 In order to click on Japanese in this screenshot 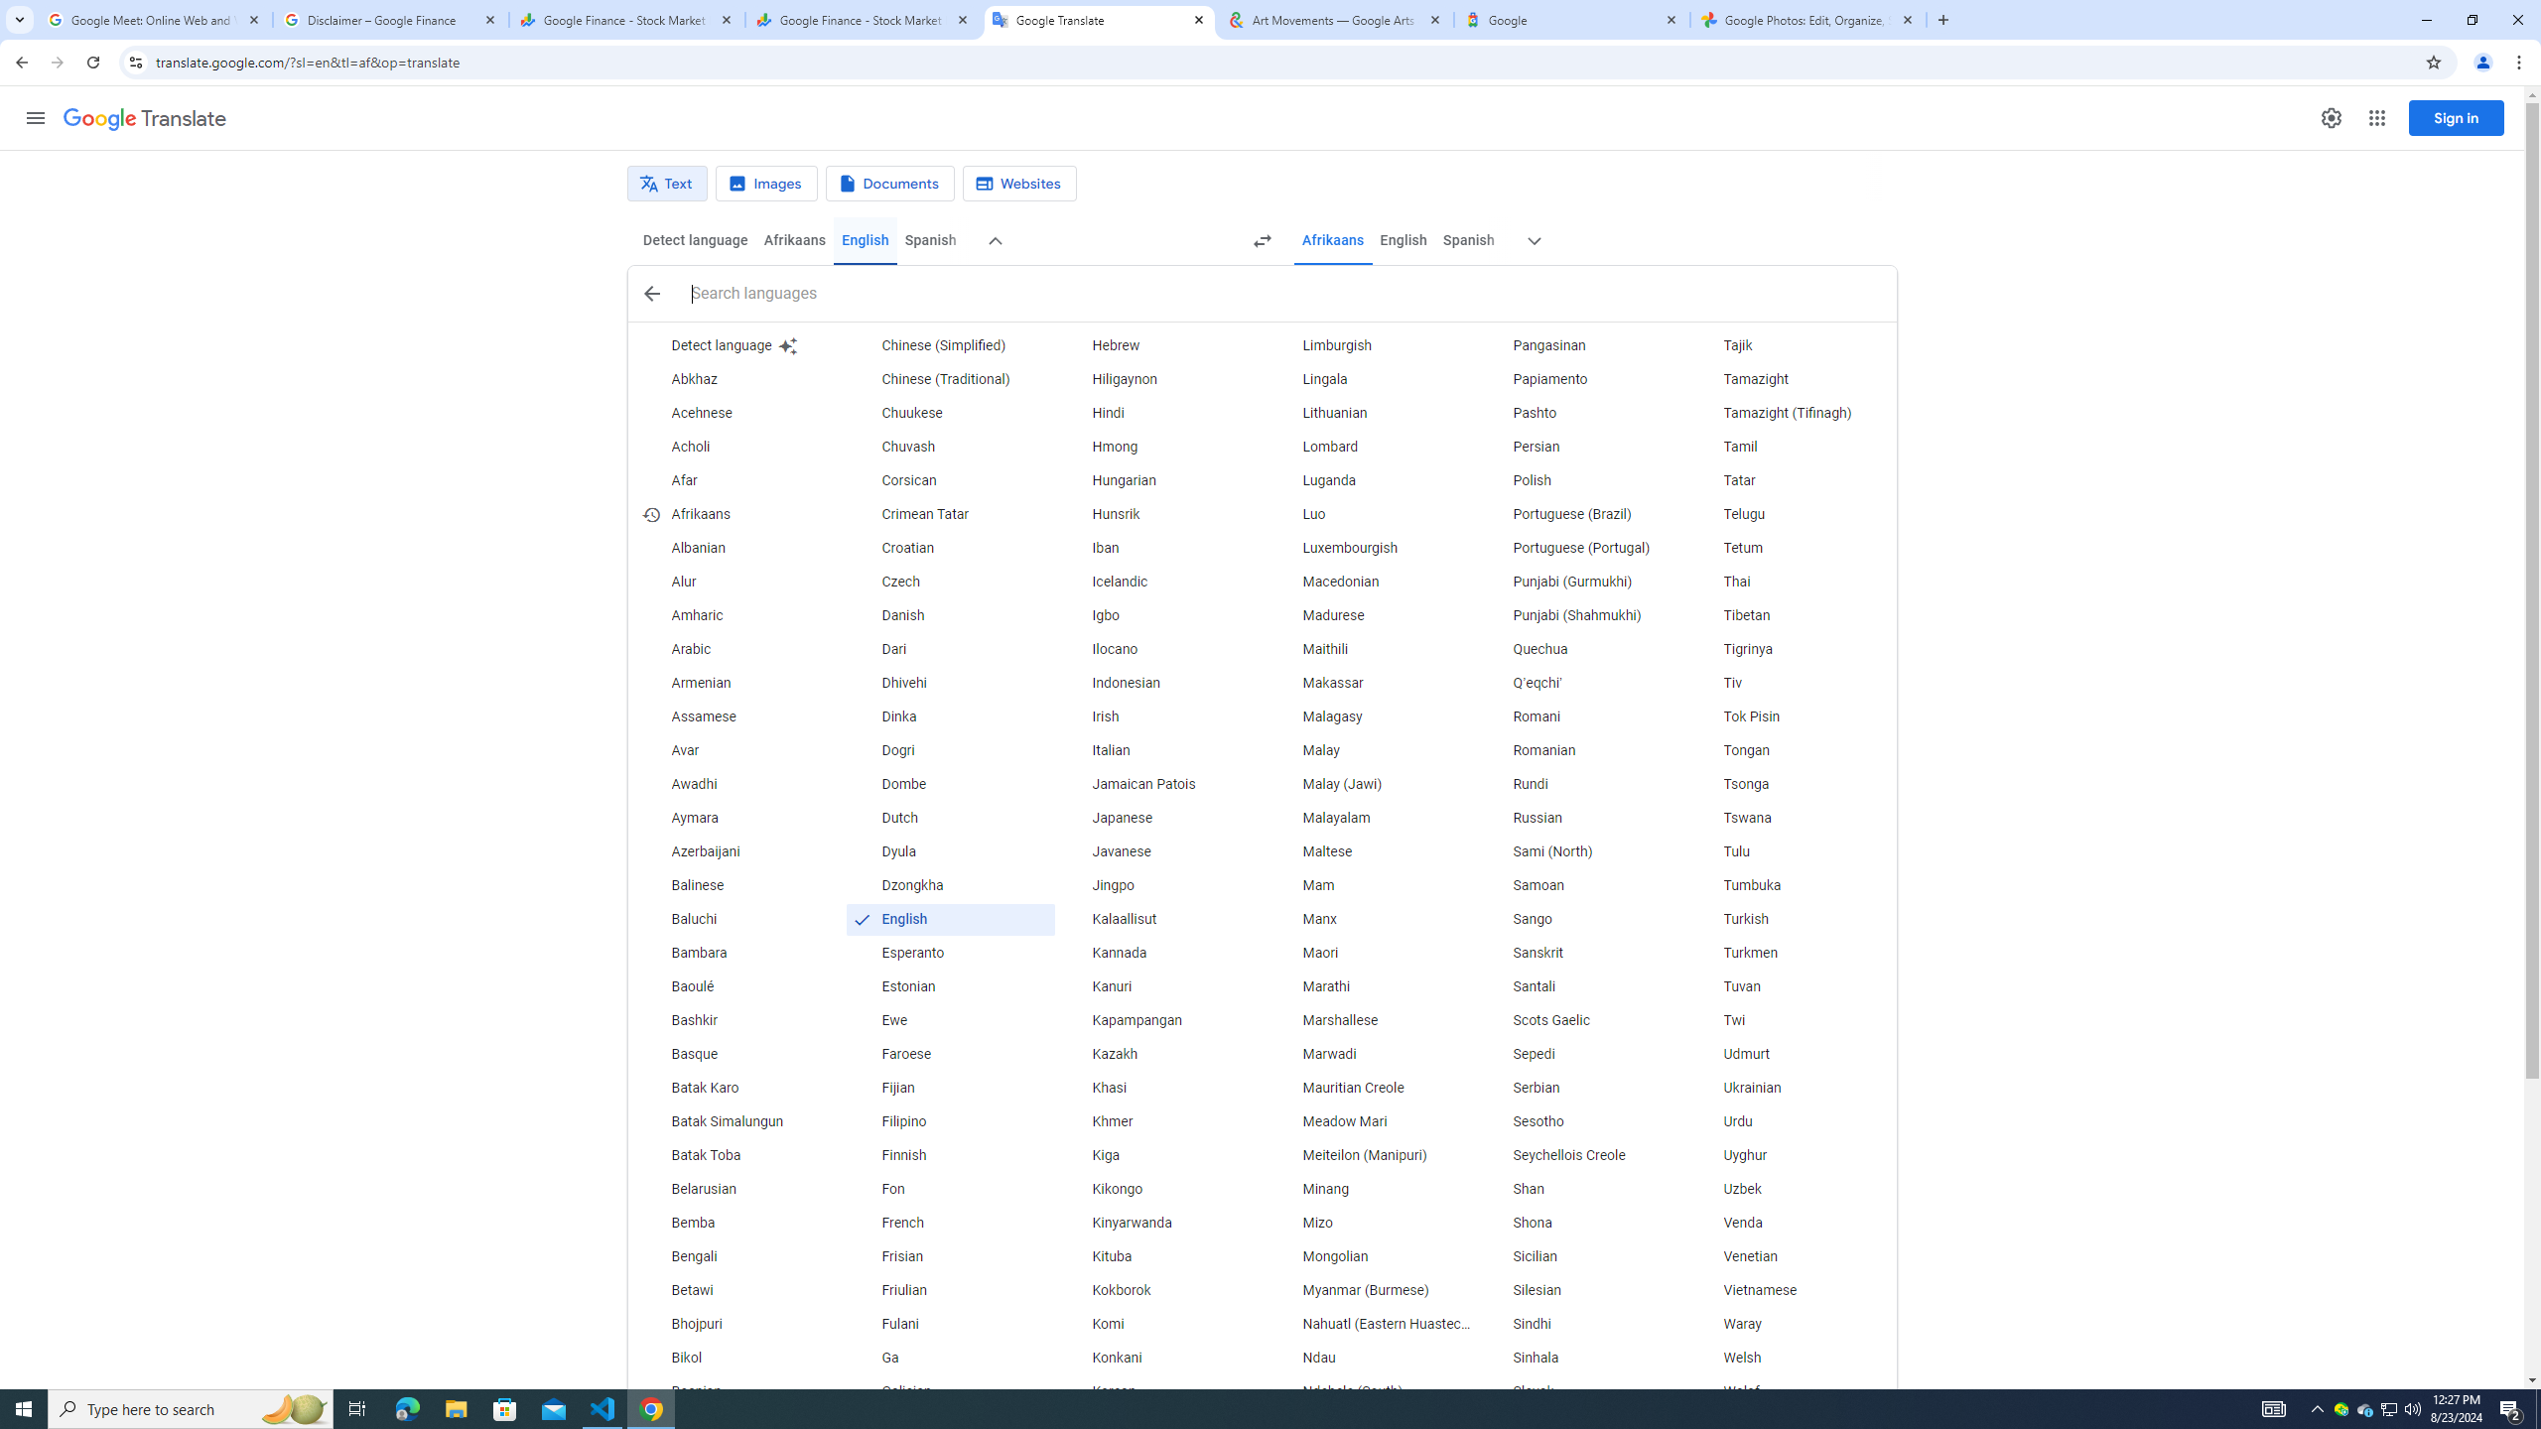, I will do `click(1160, 818)`.